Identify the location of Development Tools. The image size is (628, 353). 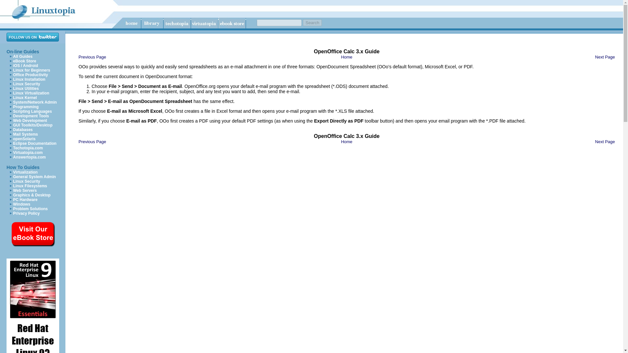
(31, 116).